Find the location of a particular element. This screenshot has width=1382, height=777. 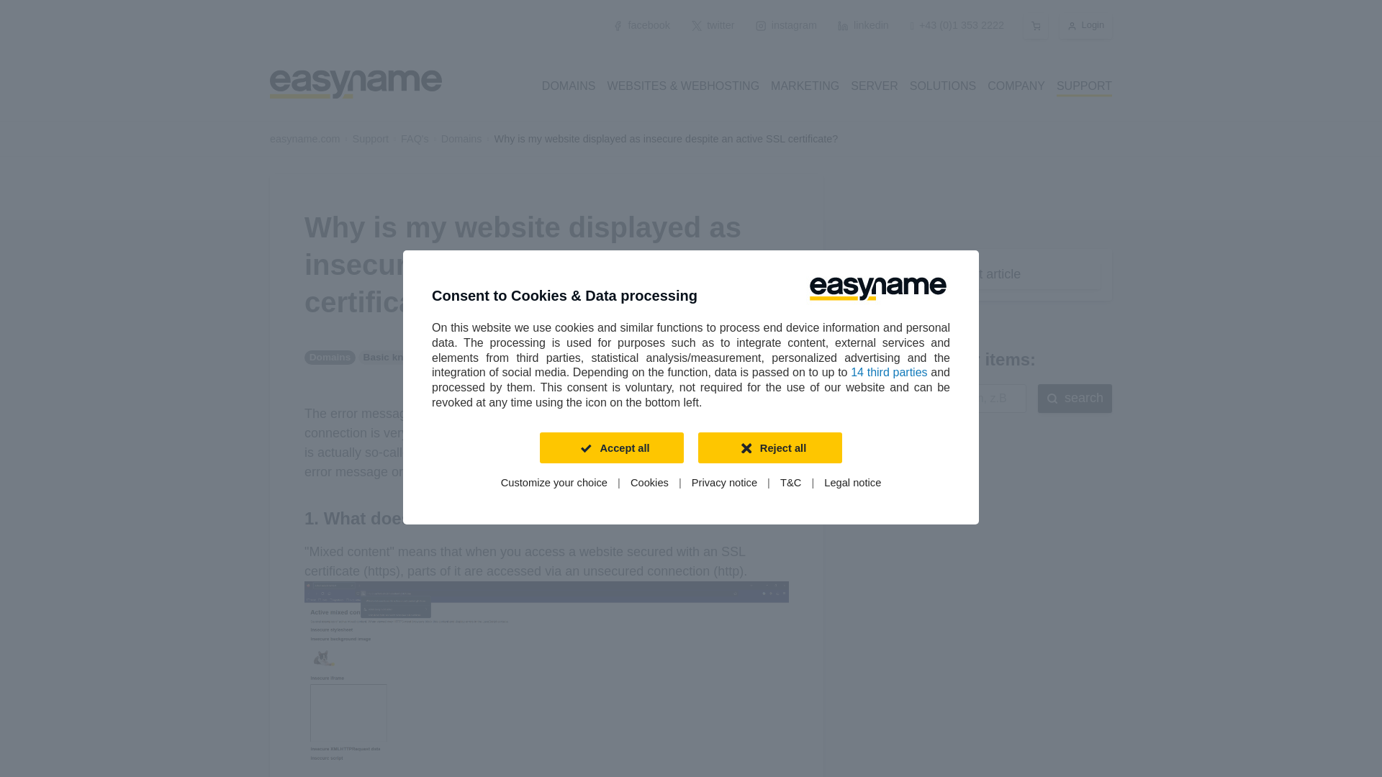

easyname.com is located at coordinates (304, 138).